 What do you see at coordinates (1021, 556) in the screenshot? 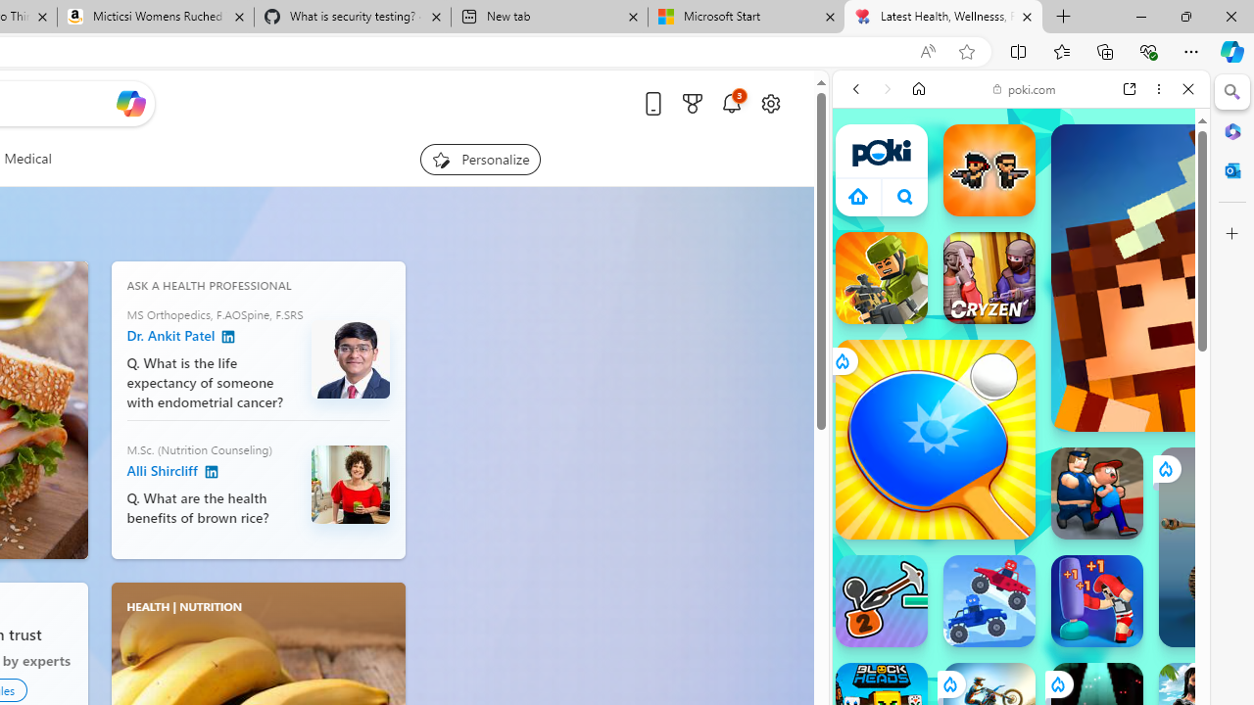
I see `Two Player Games` at bounding box center [1021, 556].